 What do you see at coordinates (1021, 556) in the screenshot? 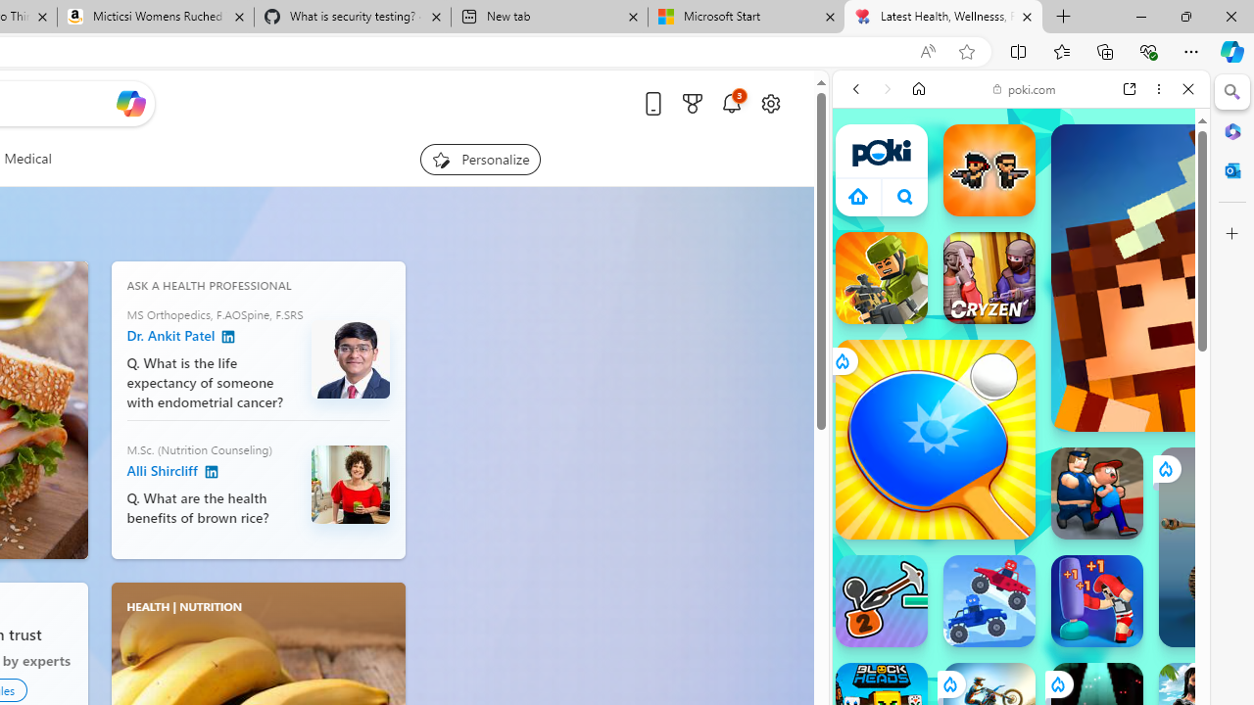
I see `Two Player Games` at bounding box center [1021, 556].